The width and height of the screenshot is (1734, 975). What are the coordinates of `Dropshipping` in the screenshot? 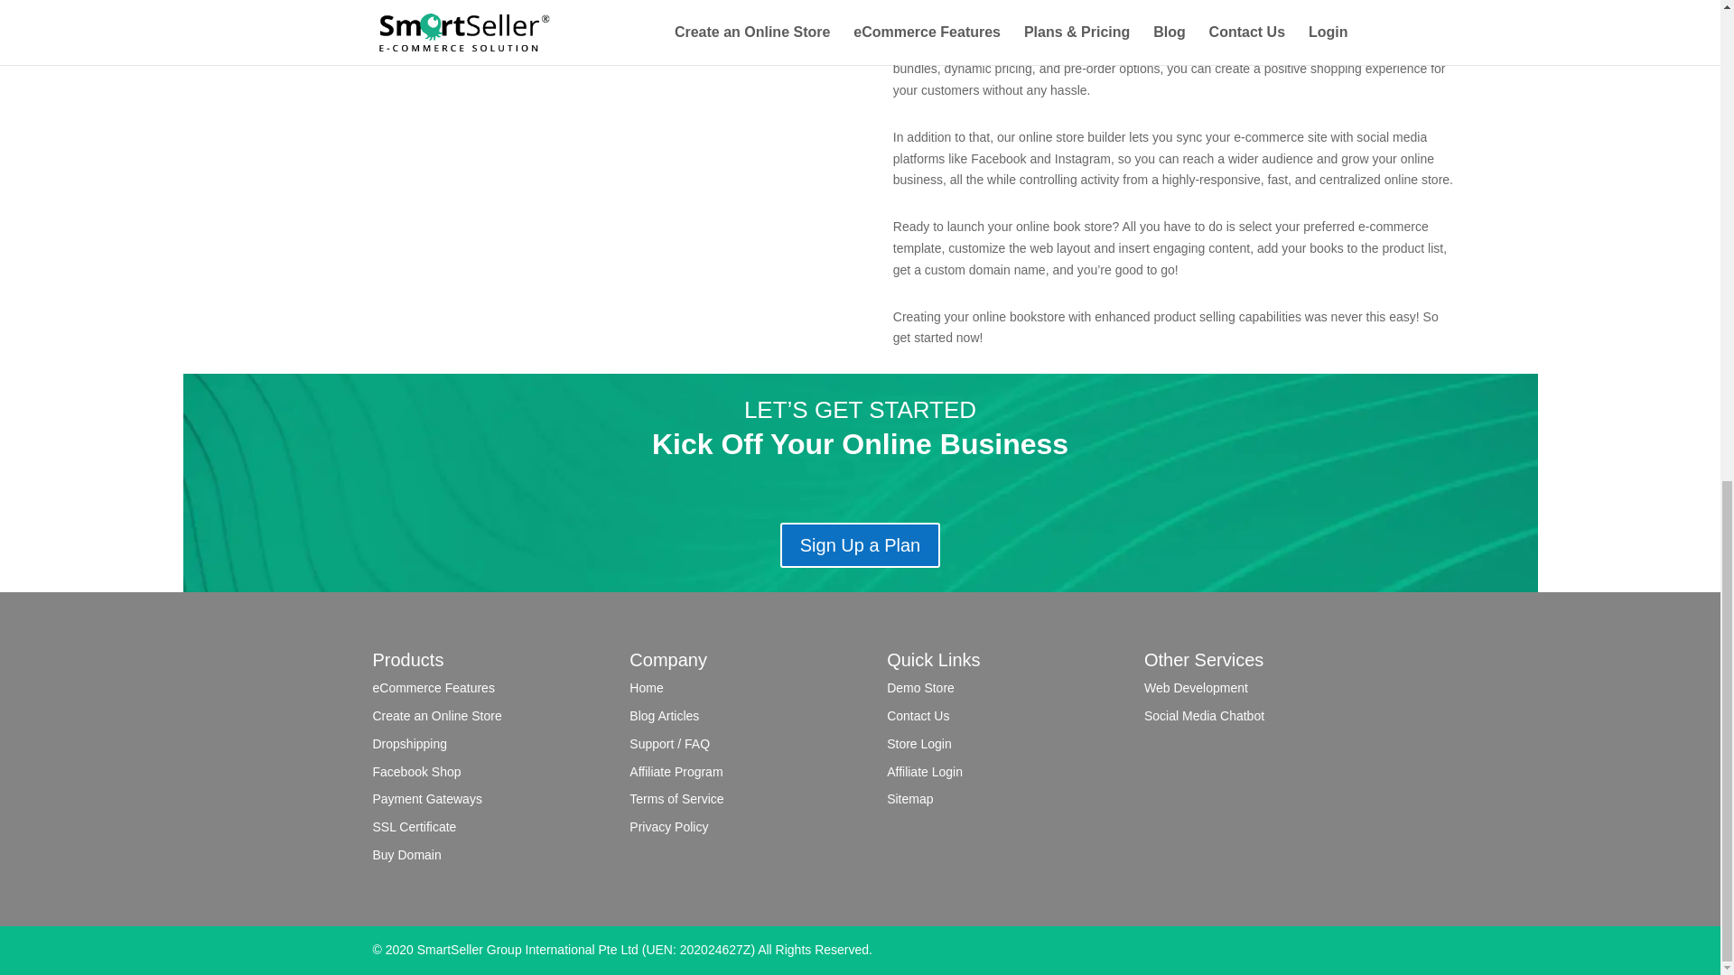 It's located at (410, 744).